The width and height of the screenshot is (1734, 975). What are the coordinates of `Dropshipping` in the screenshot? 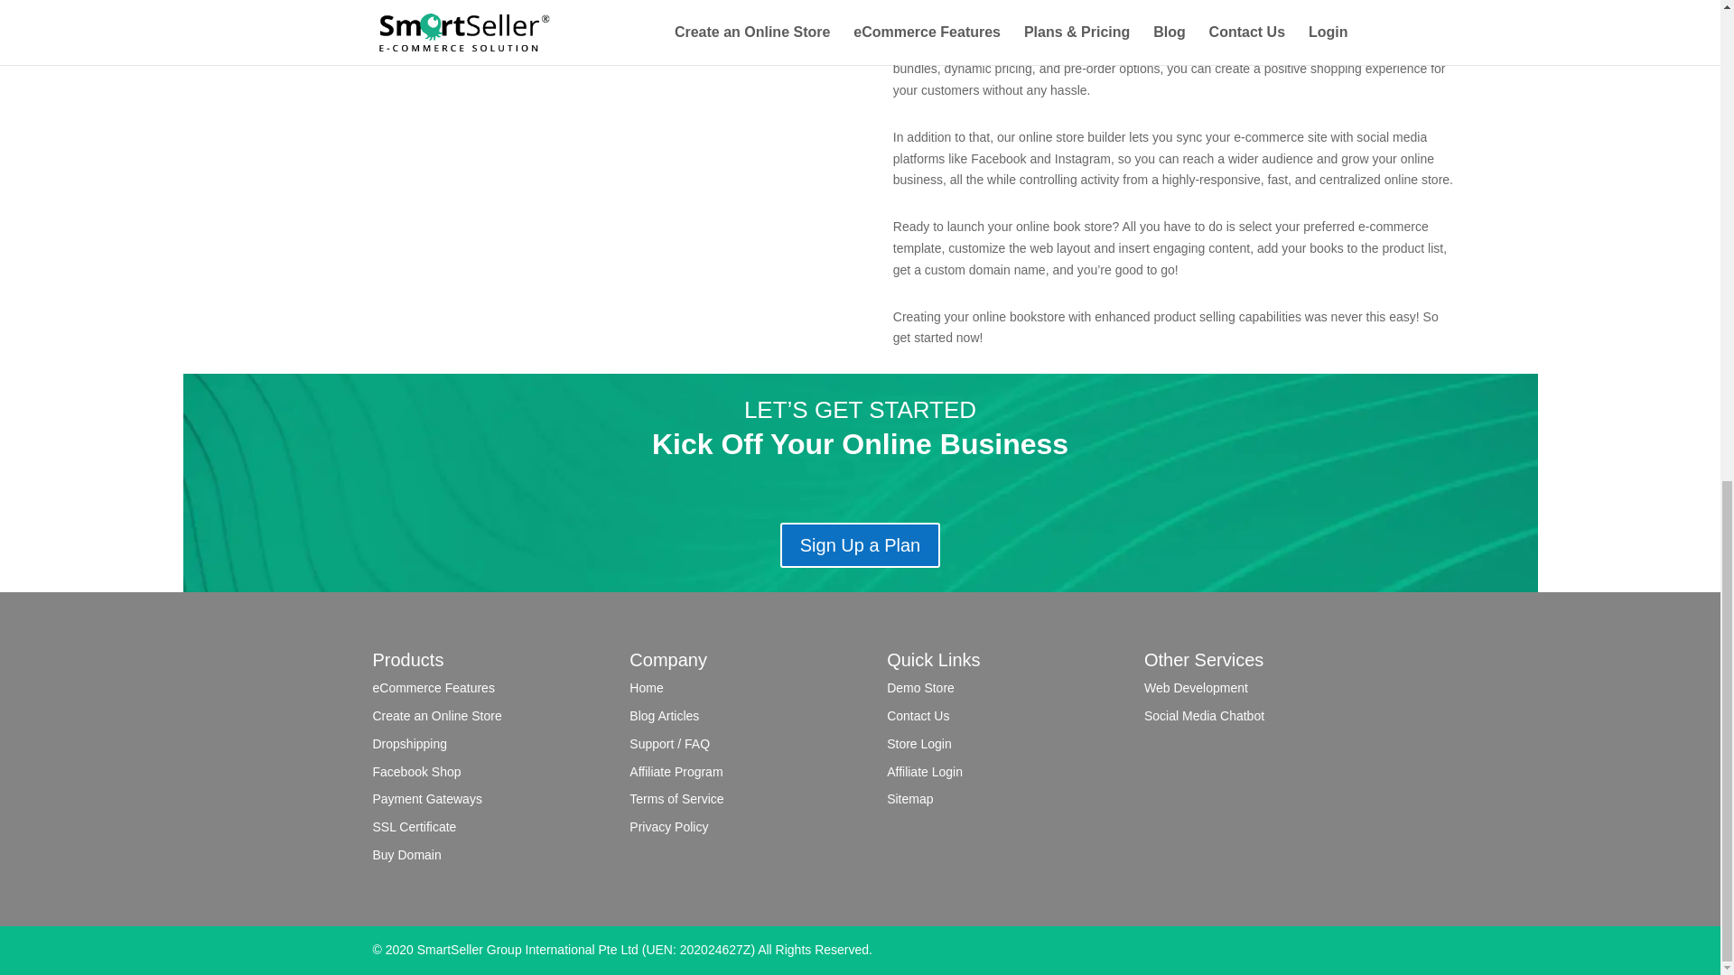 It's located at (410, 744).